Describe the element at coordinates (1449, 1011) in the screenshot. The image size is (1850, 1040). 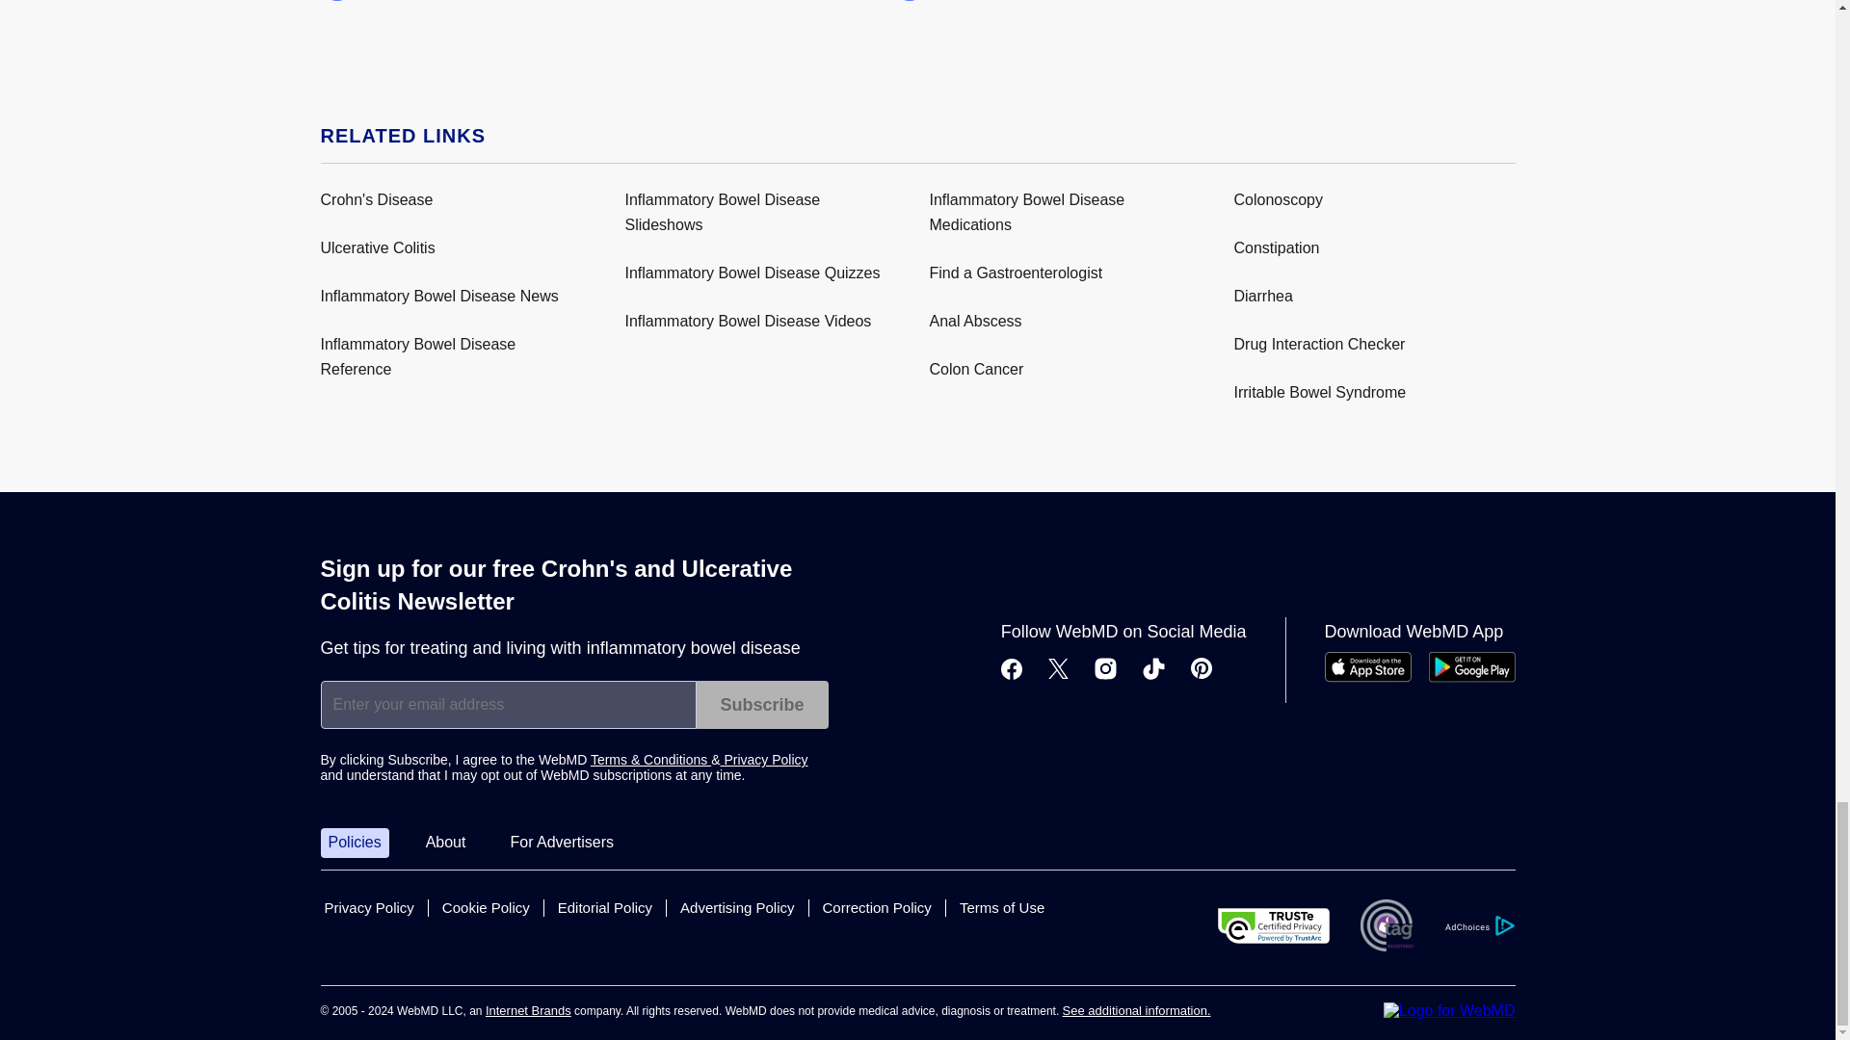
I see `WebMD: Better information. Better health.` at that location.